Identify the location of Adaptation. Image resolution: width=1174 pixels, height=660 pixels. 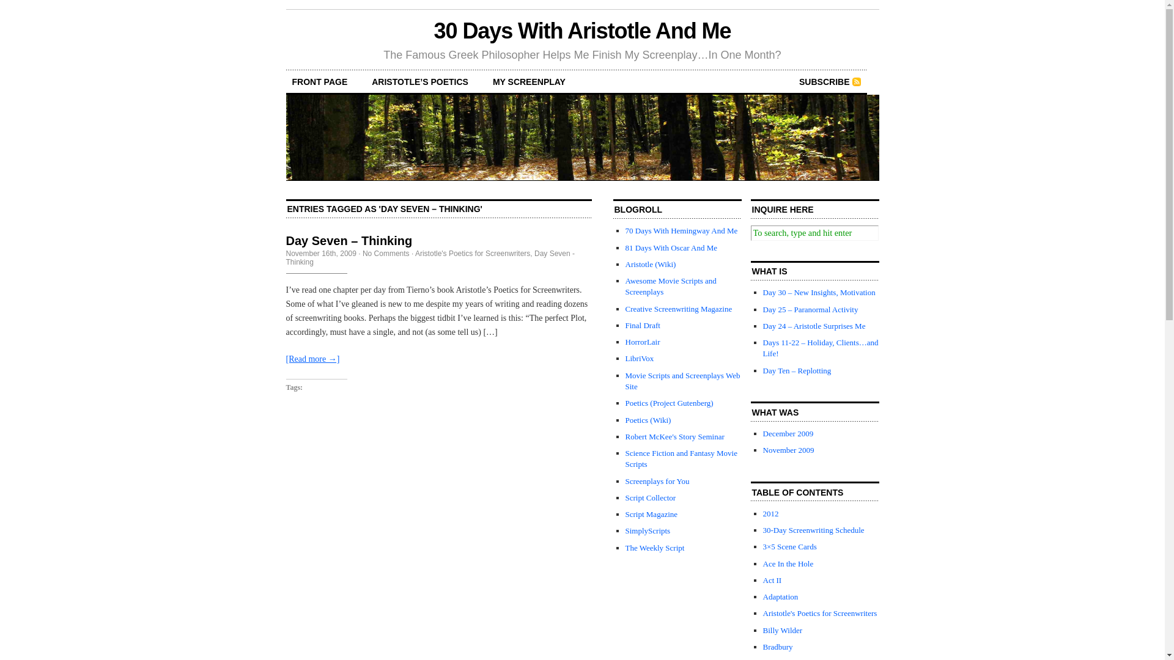
(781, 596).